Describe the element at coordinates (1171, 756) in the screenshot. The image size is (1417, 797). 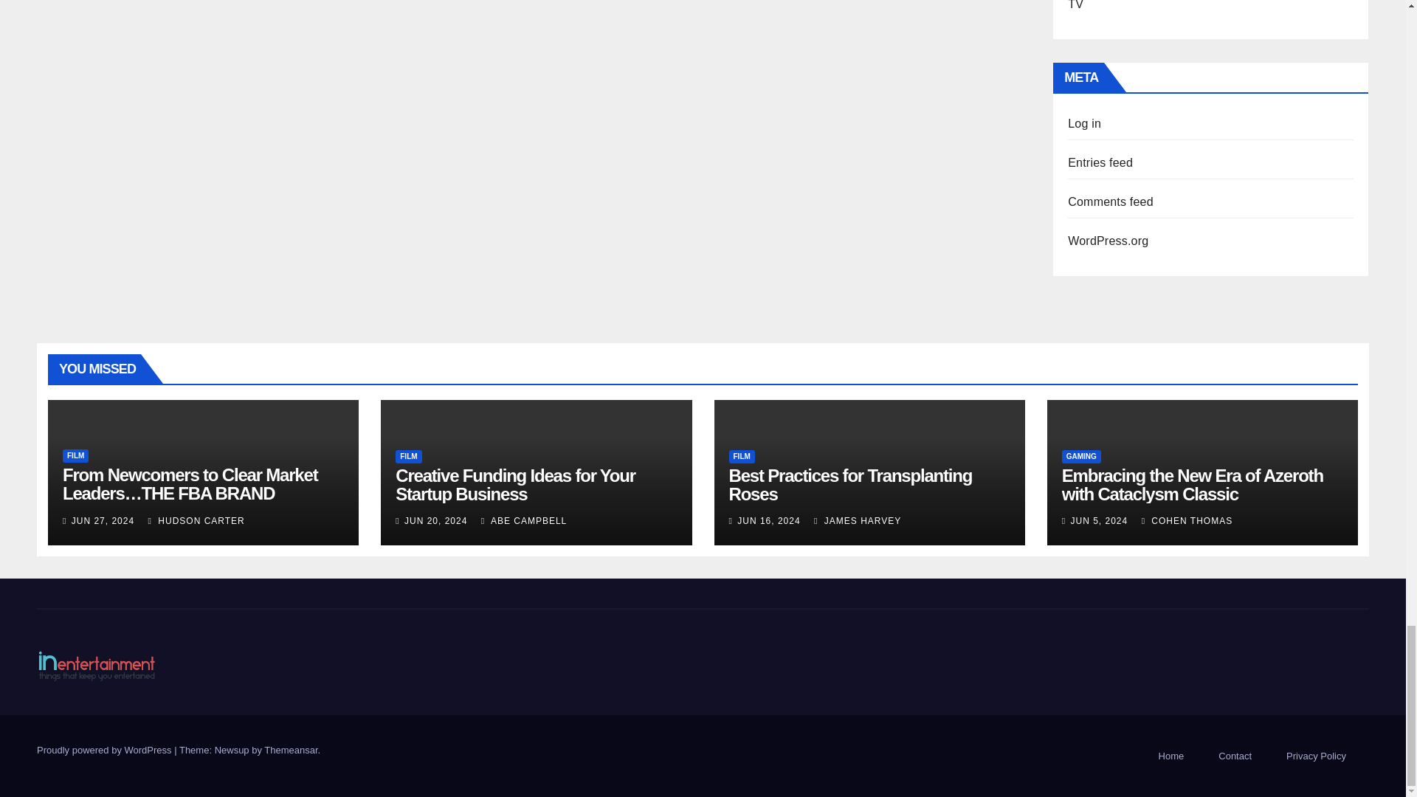
I see `Home` at that location.